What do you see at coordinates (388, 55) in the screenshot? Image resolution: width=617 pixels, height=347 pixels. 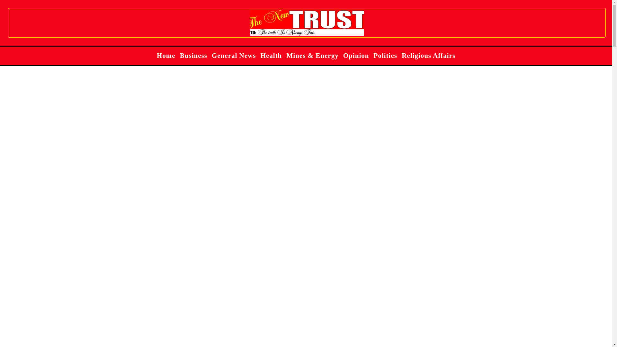 I see `Politics` at bounding box center [388, 55].